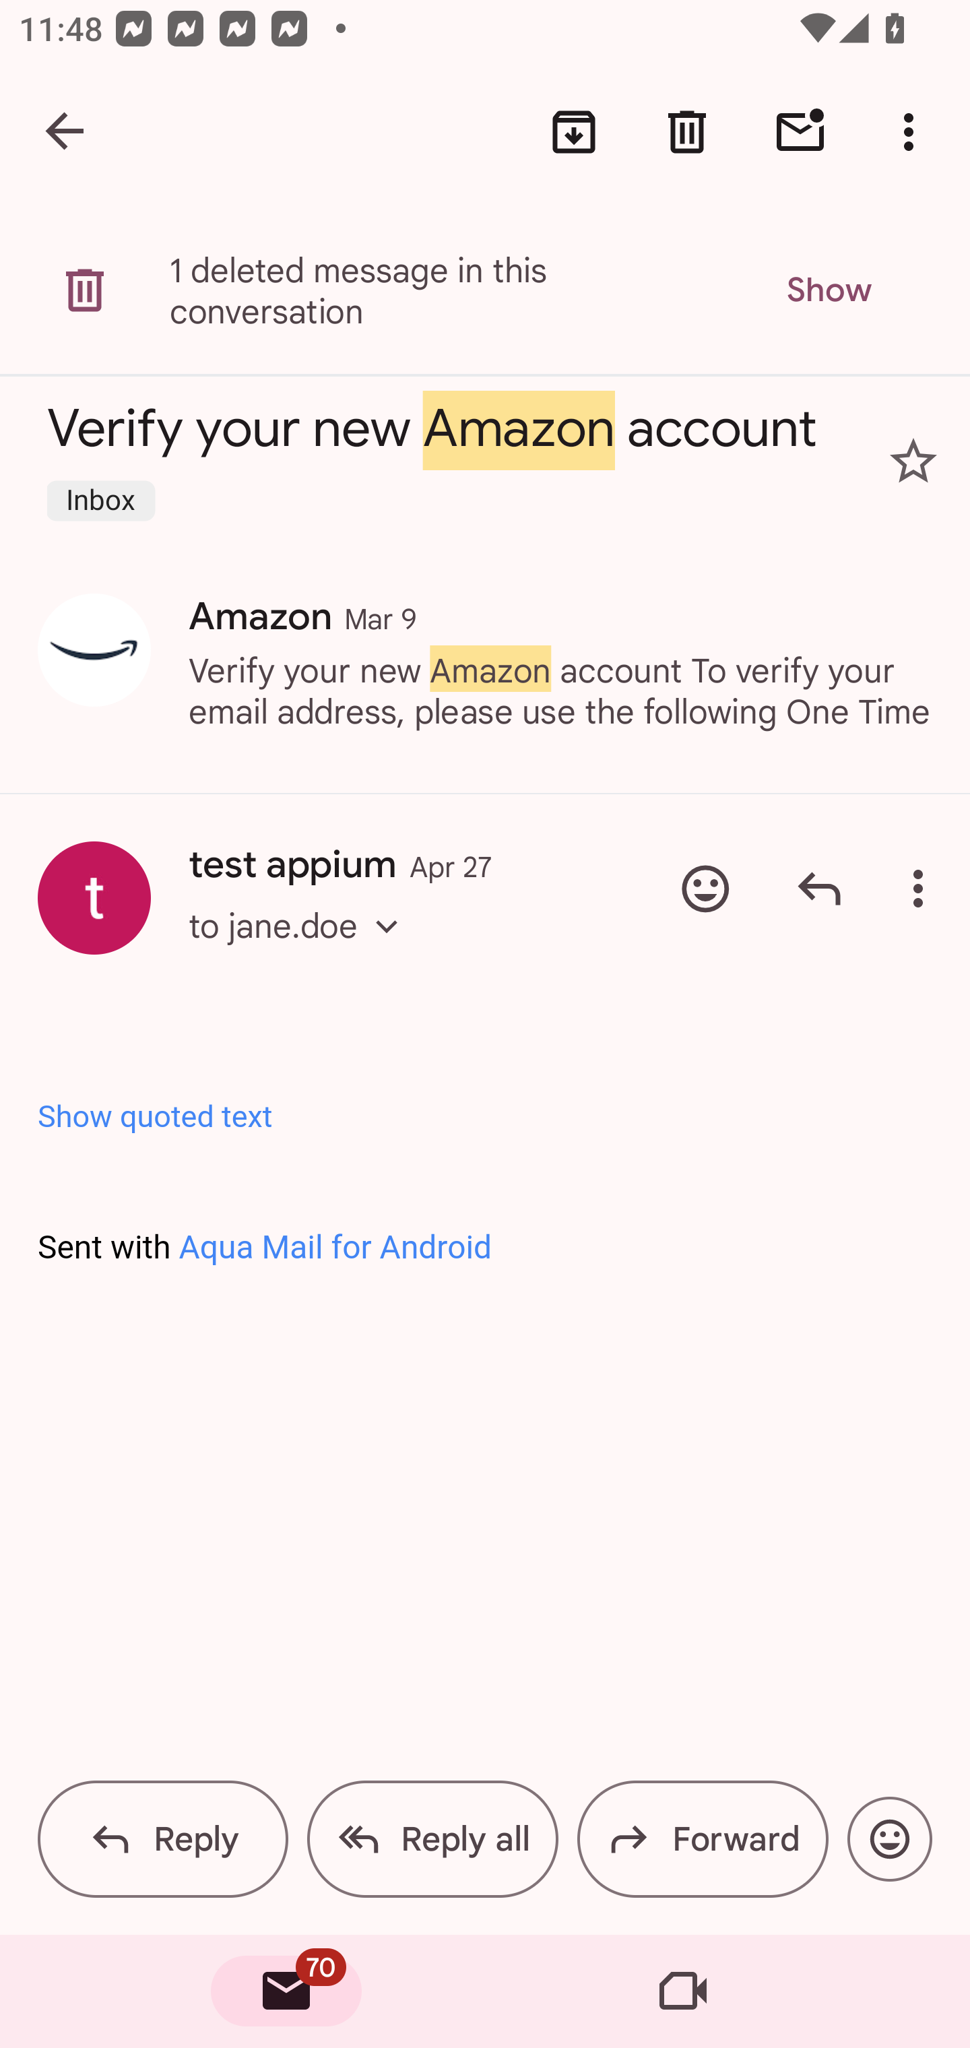 The image size is (970, 2048). What do you see at coordinates (889, 1839) in the screenshot?
I see `Add emoji reaction` at bounding box center [889, 1839].